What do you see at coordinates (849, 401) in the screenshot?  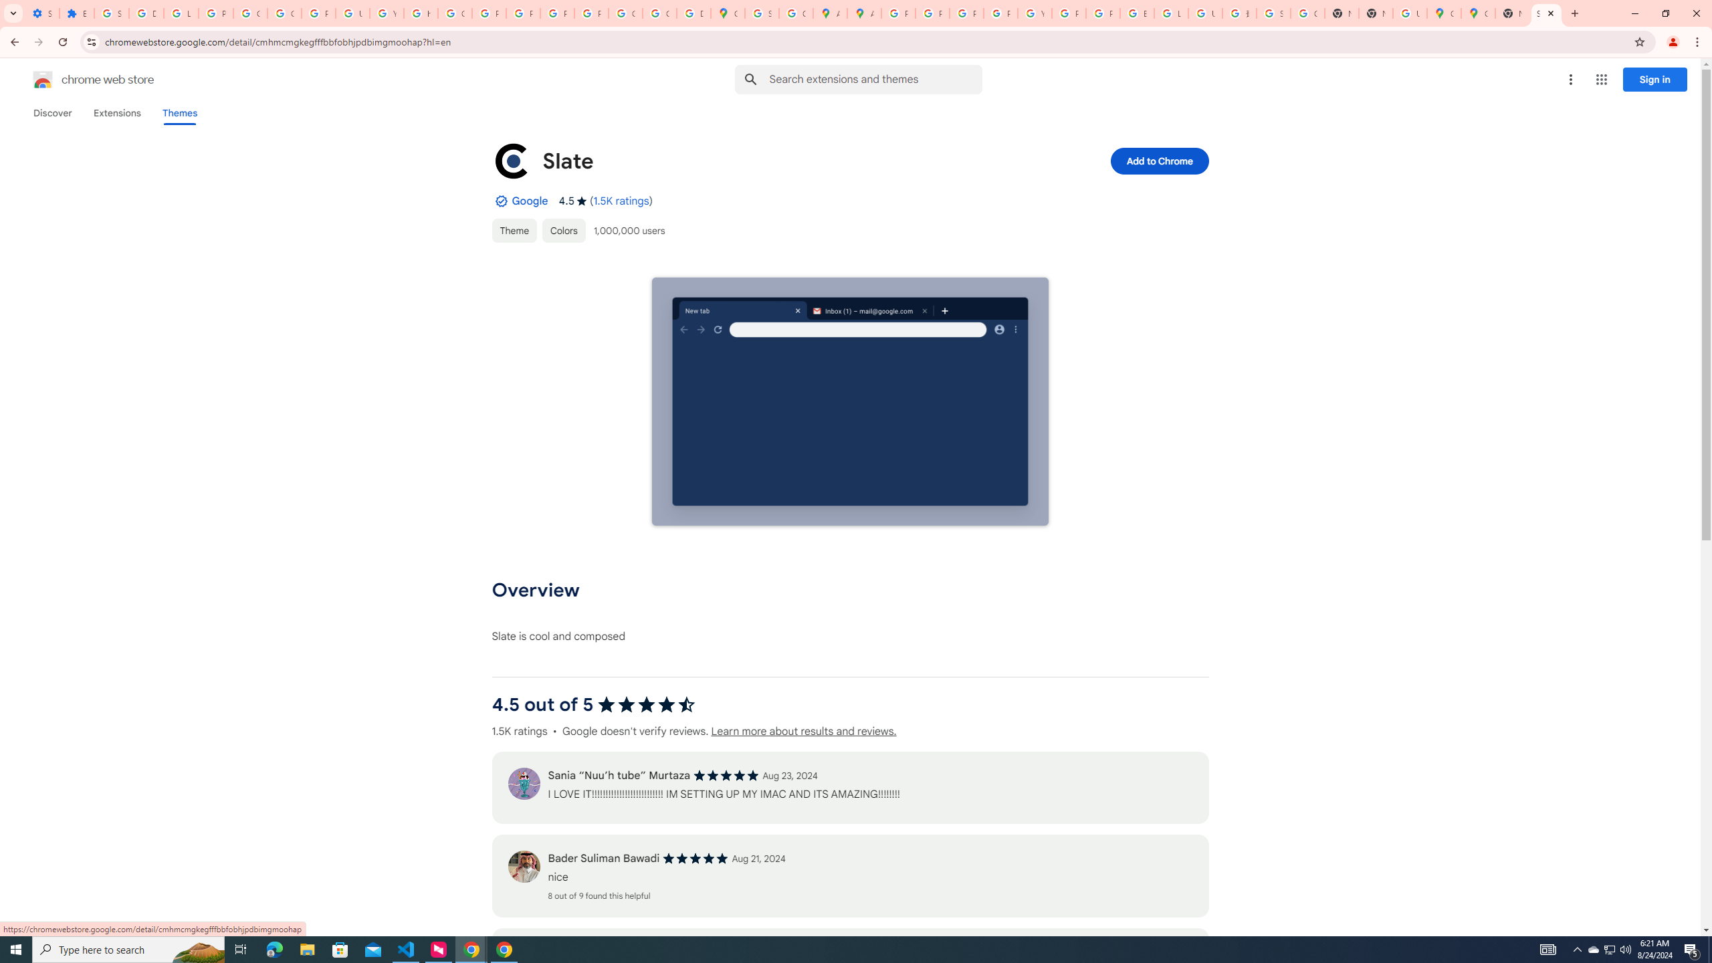 I see `Item media 1 screenshot` at bounding box center [849, 401].